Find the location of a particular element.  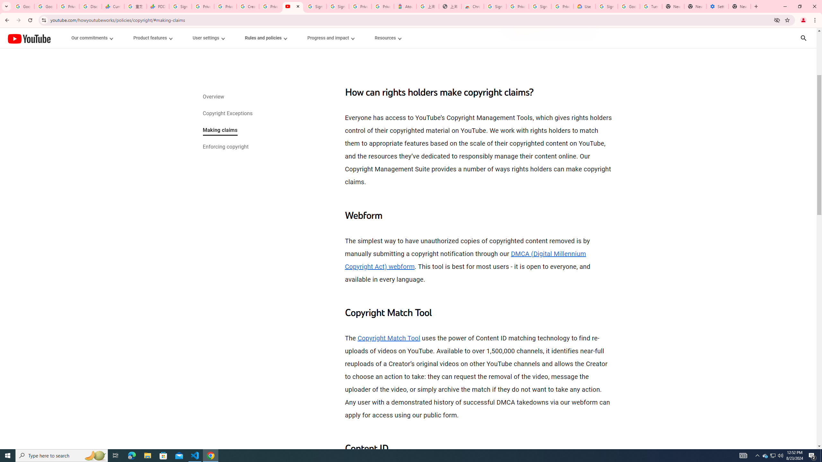

Our commitments menupopup is located at coordinates (92, 38).